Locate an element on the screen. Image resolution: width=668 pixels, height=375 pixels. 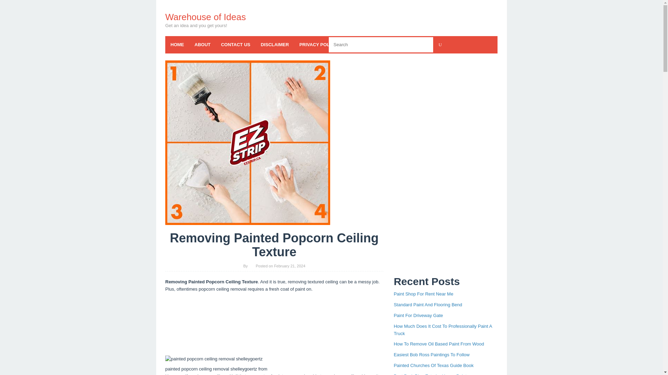
SITEMAP is located at coordinates (418, 44).